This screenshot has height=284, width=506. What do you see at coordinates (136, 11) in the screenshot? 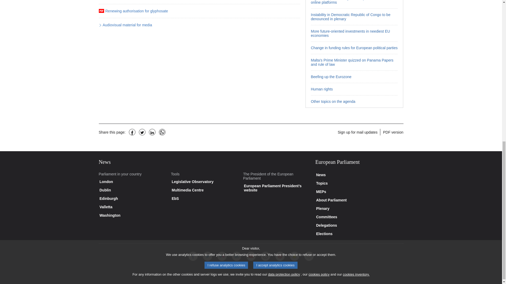
I see `Read the PDF document` at bounding box center [136, 11].